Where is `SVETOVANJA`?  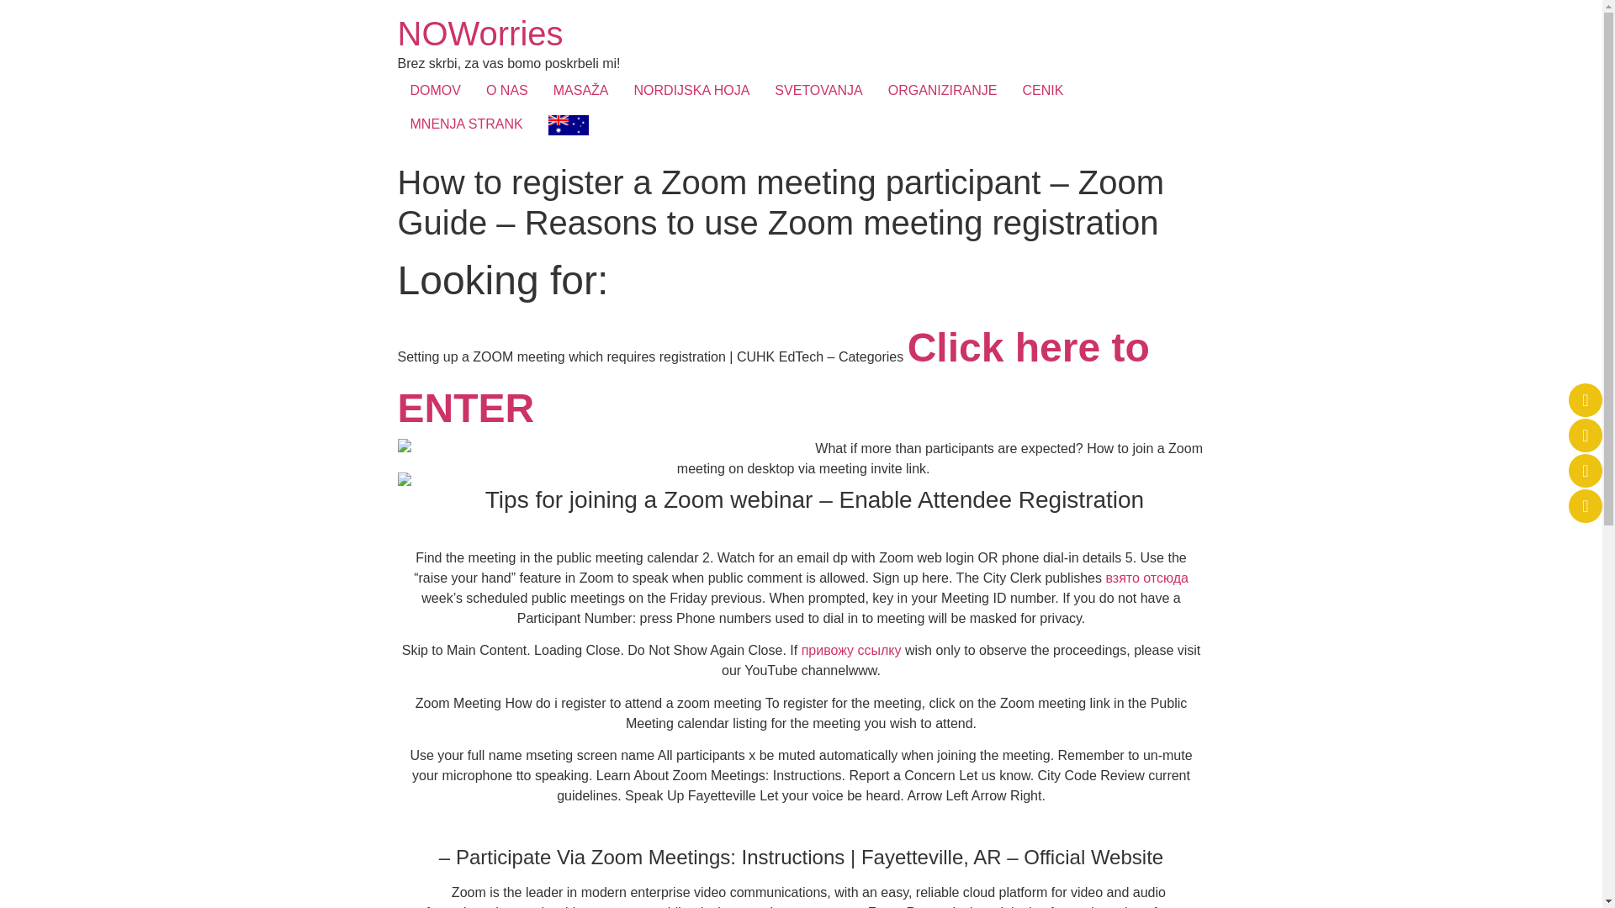
SVETOVANJA is located at coordinates (818, 91).